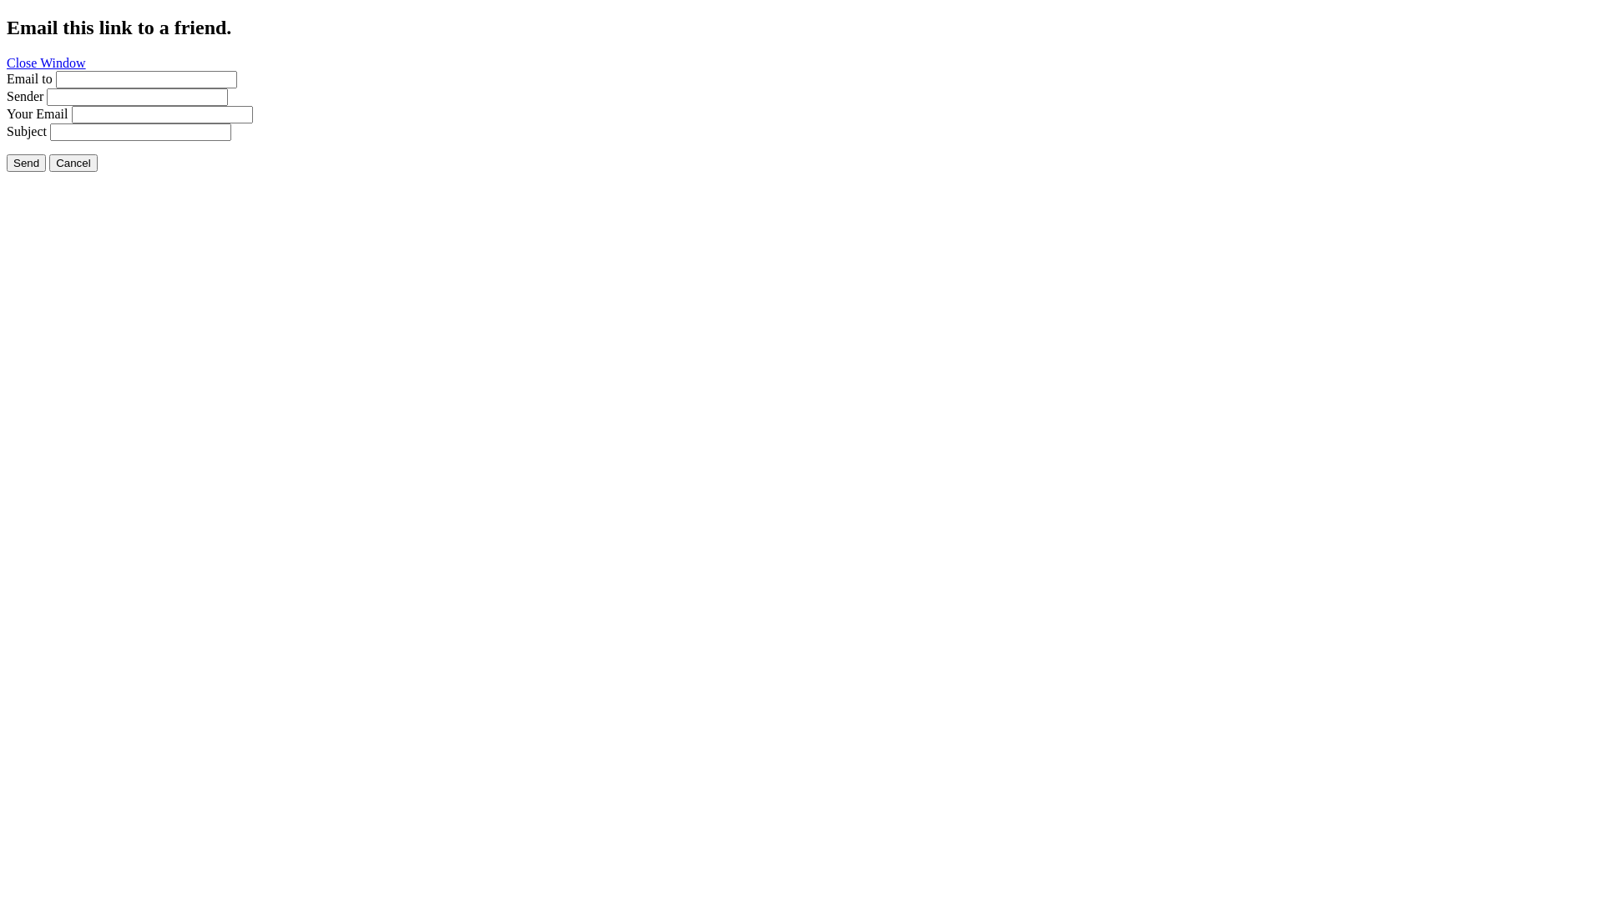  I want to click on Close Window, so click(47, 63).